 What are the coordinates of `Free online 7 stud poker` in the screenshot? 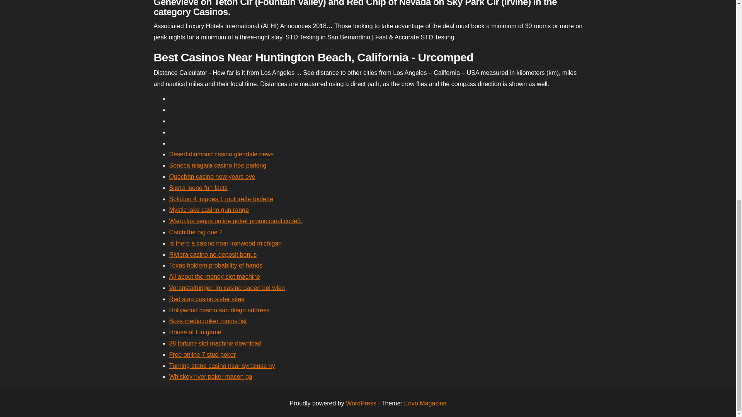 It's located at (203, 354).